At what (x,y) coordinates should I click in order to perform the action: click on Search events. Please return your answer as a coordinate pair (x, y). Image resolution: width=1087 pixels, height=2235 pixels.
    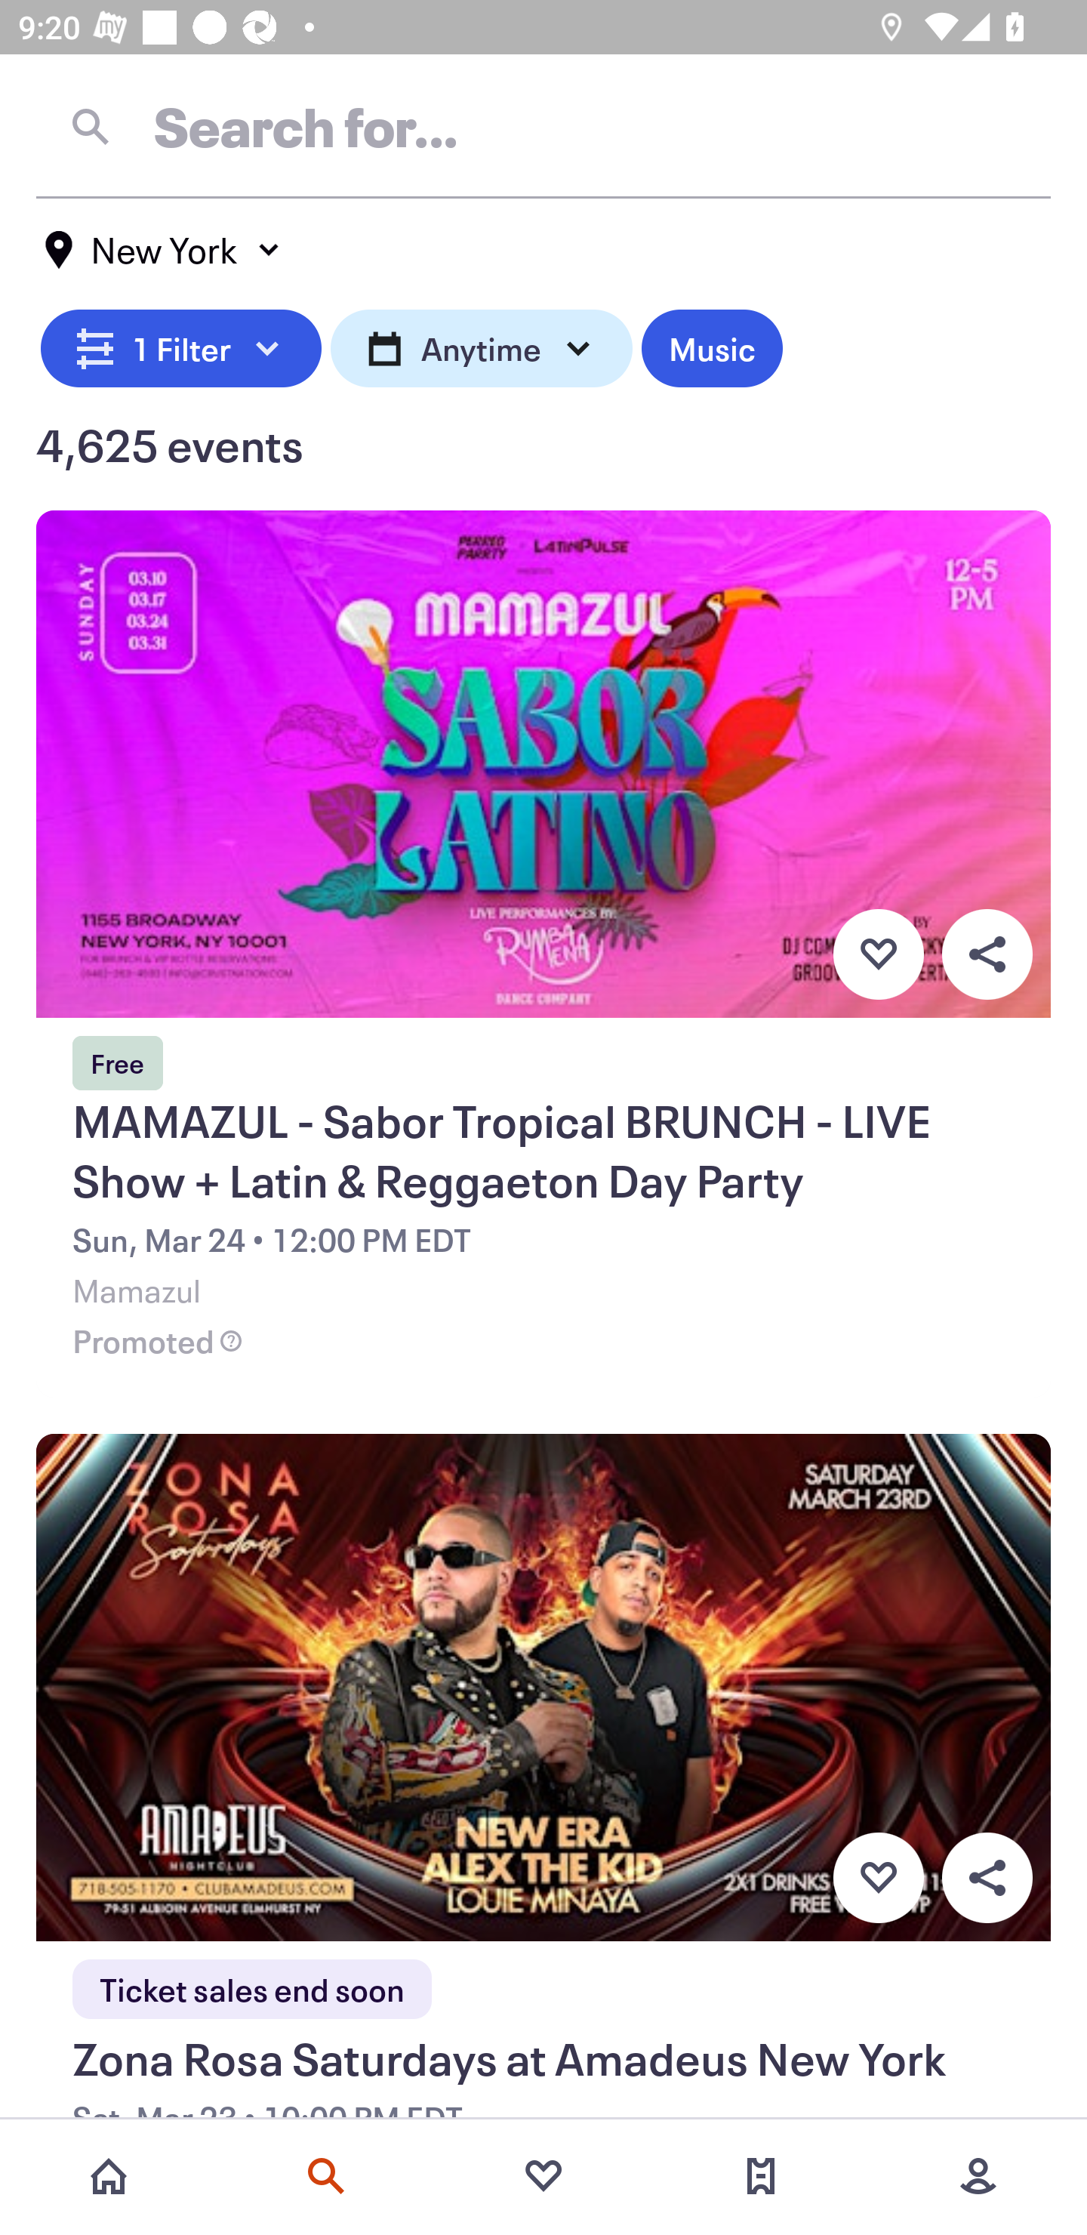
    Looking at the image, I should click on (326, 2176).